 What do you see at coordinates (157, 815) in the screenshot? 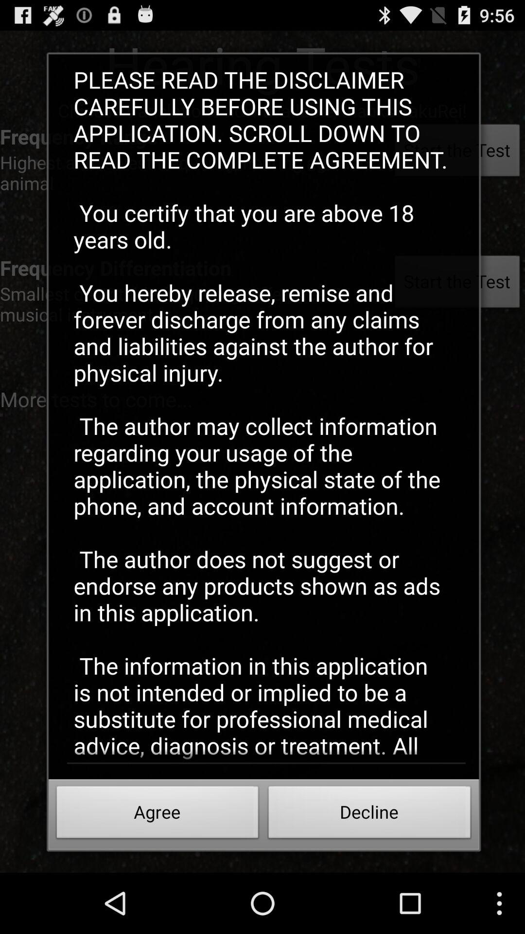
I see `turn on item below the please read the item` at bounding box center [157, 815].